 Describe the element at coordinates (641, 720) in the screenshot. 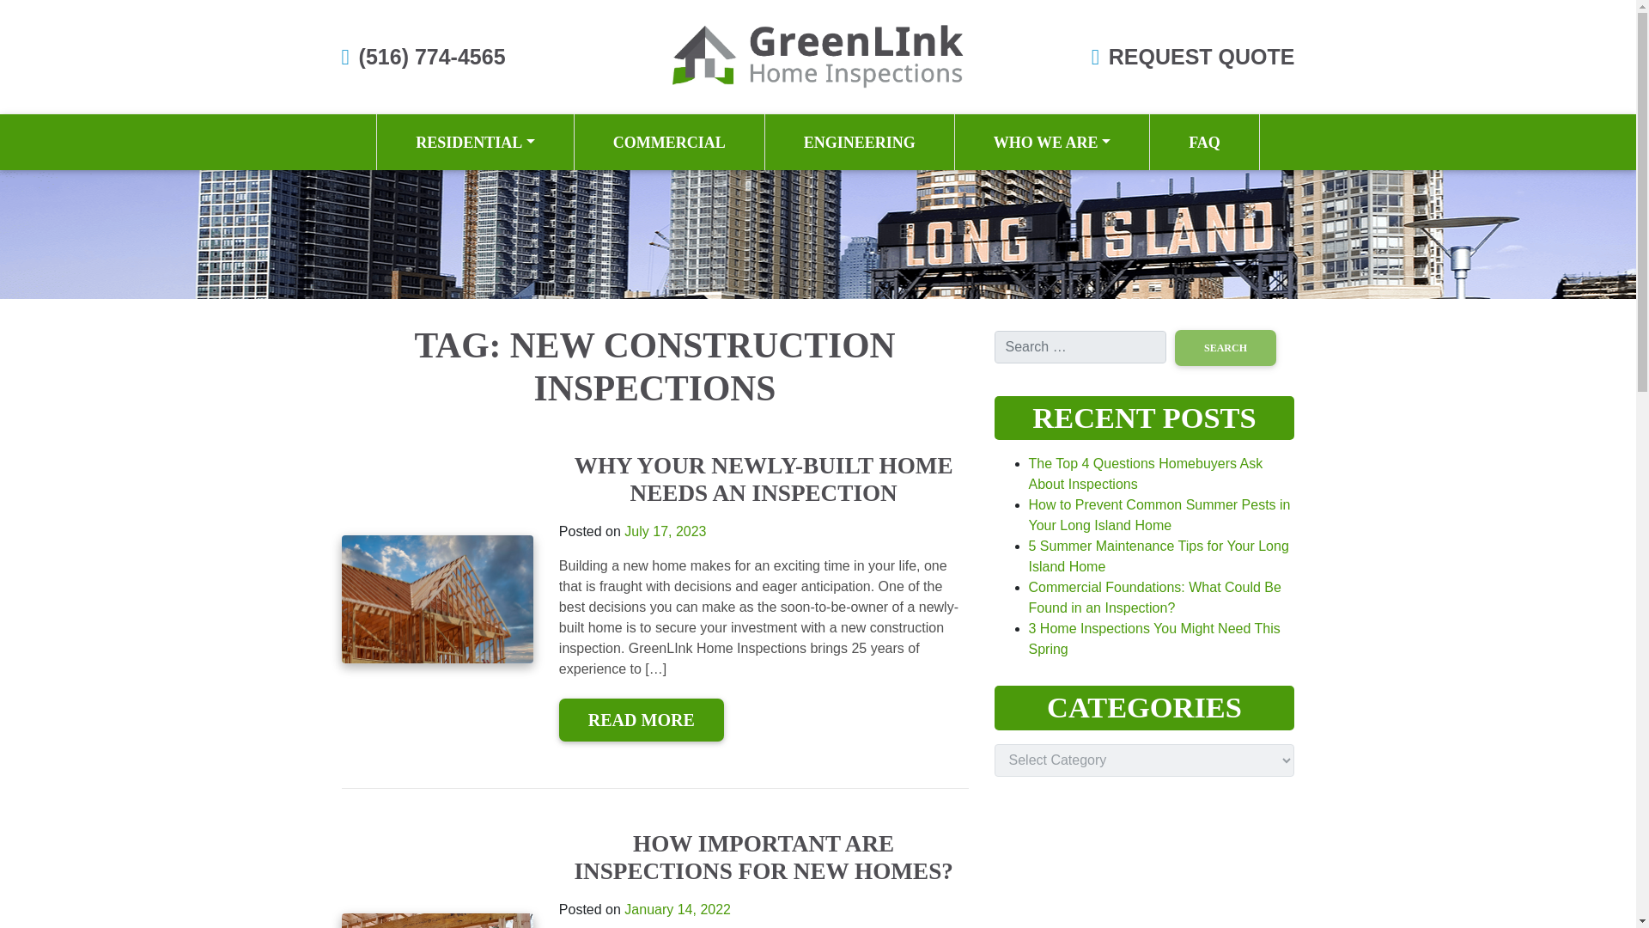

I see `READ MORE` at that location.